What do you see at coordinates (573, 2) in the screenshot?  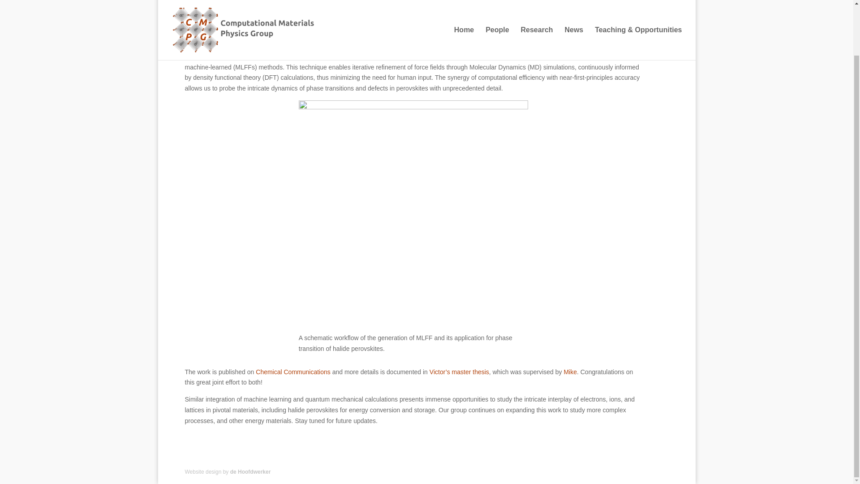 I see `News` at bounding box center [573, 2].